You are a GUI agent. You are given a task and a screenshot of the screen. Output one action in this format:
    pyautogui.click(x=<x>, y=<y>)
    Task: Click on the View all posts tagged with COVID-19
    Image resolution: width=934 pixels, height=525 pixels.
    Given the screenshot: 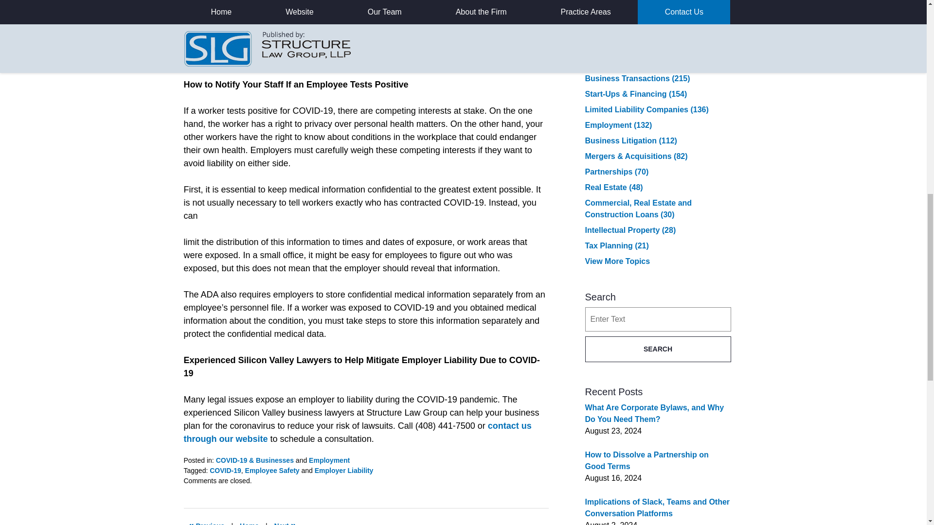 What is the action you would take?
    pyautogui.click(x=225, y=471)
    